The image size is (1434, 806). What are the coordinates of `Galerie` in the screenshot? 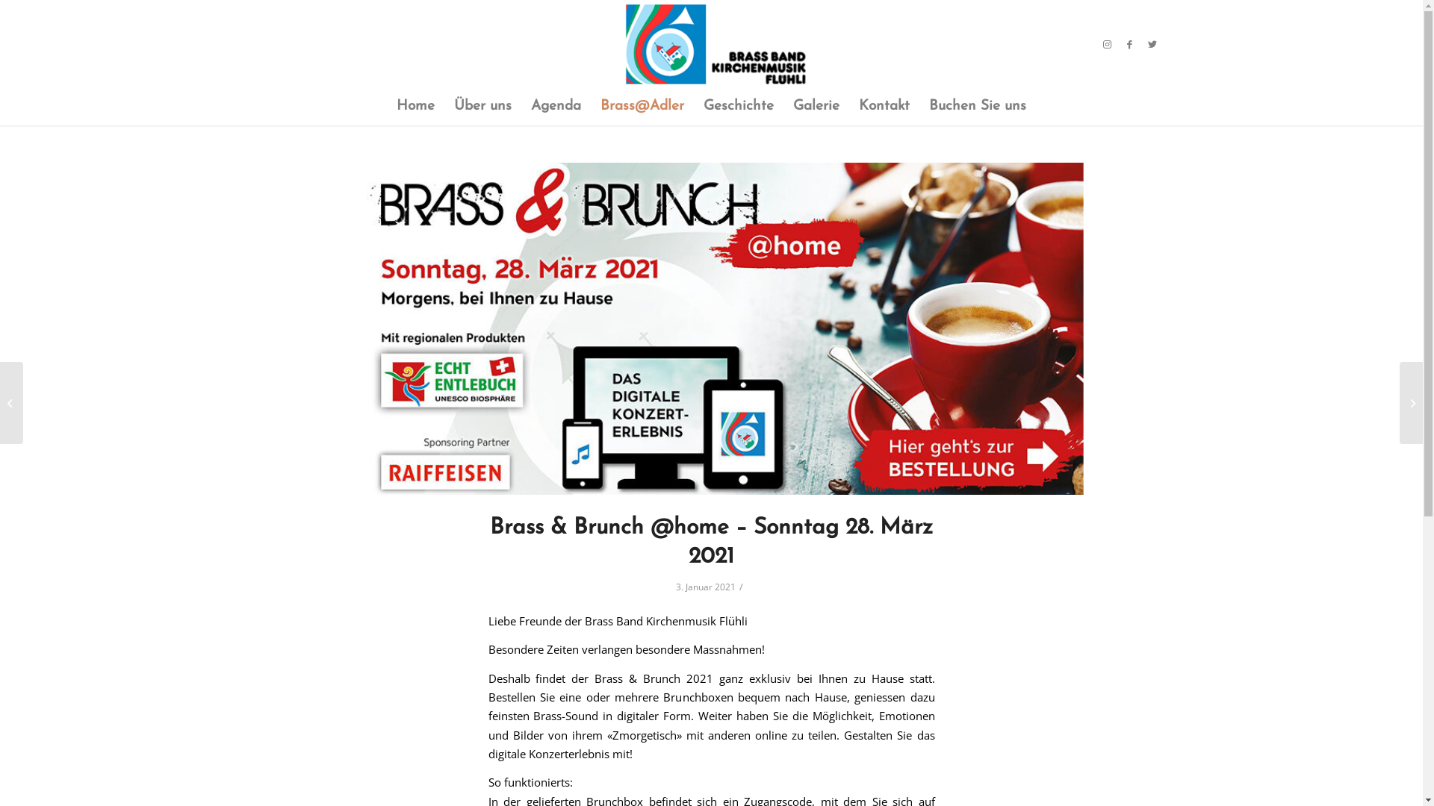 It's located at (816, 107).